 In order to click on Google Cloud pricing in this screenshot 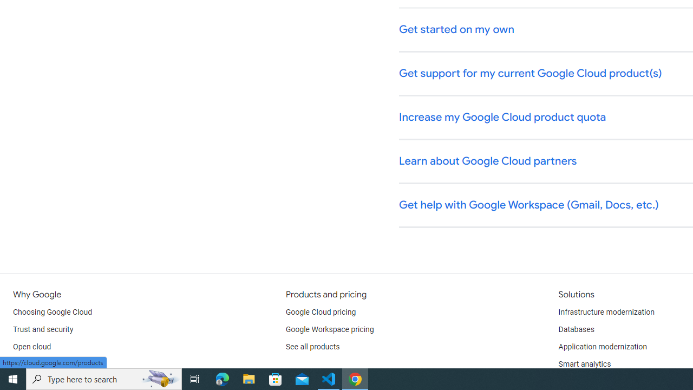, I will do `click(321, 312)`.